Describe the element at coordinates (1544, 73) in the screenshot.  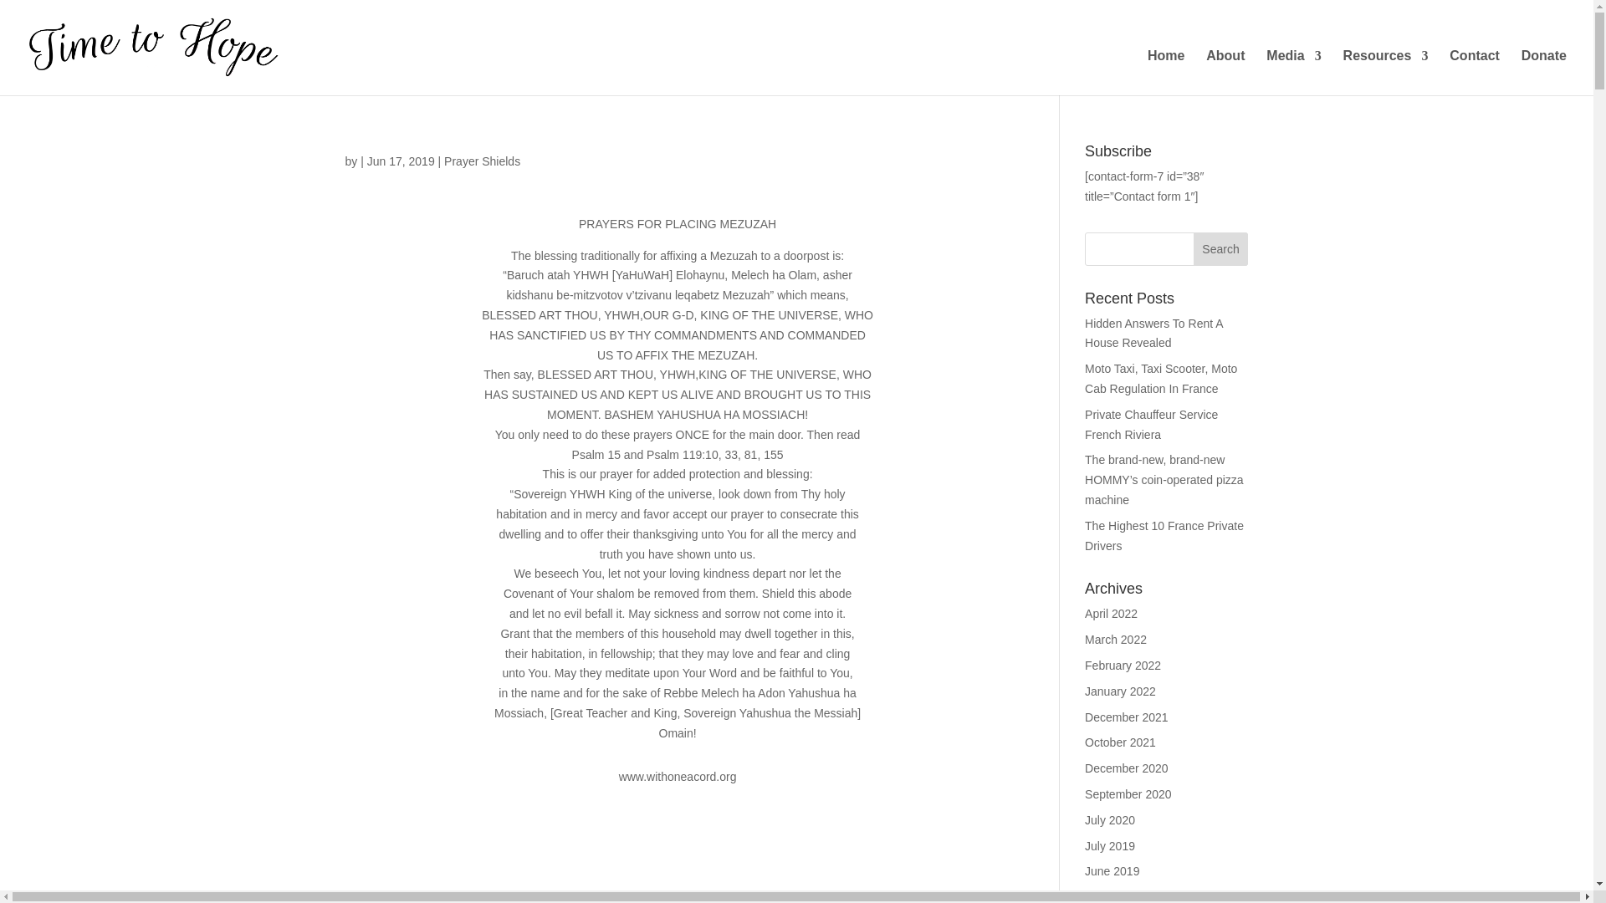
I see `Donate` at that location.